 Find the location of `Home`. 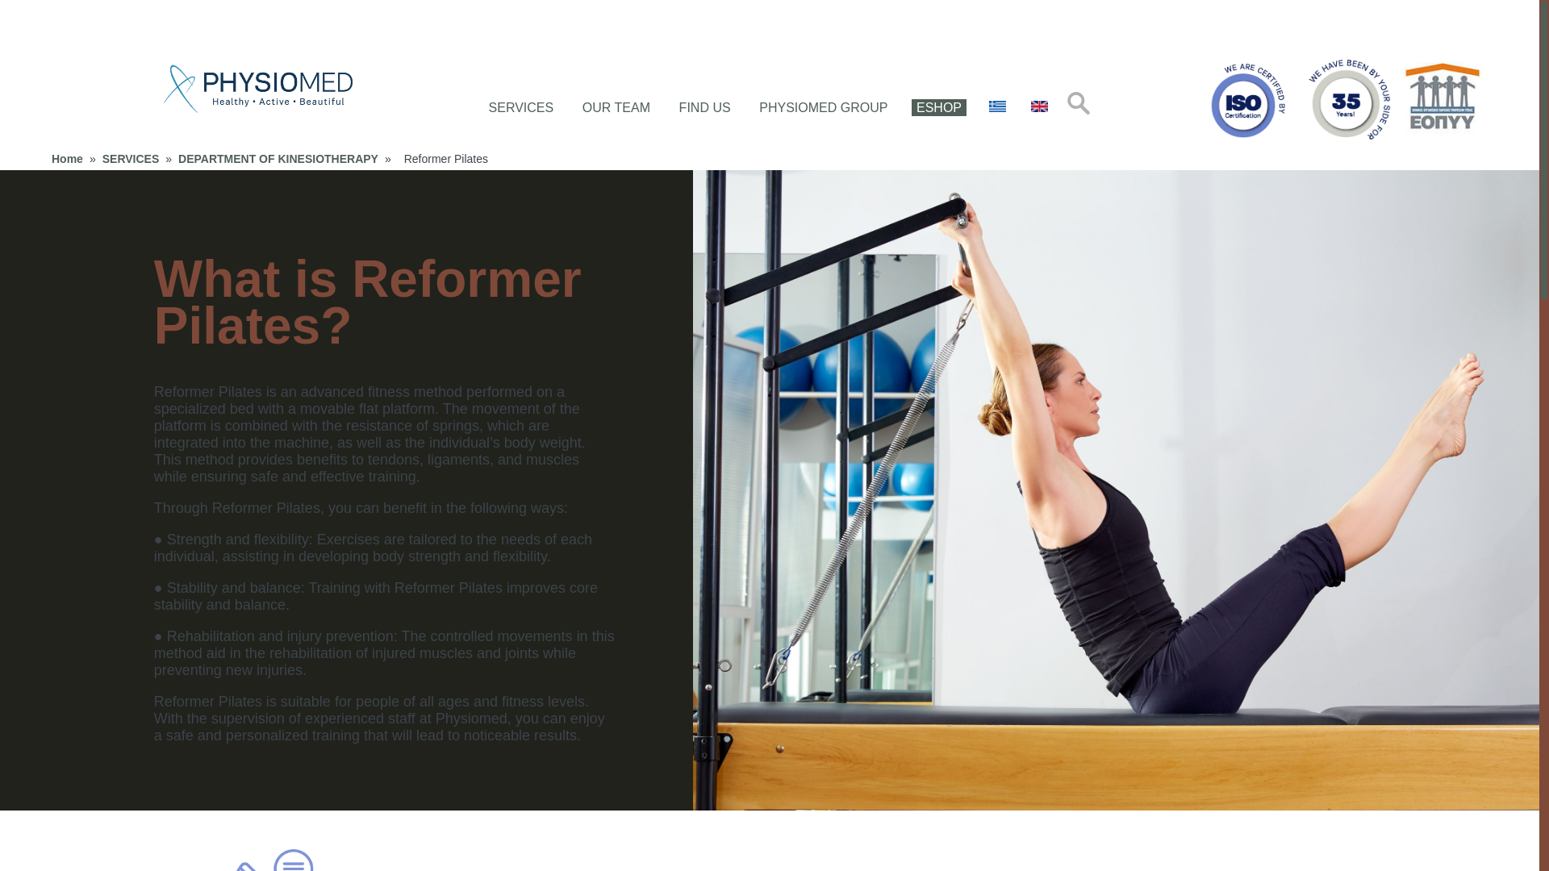

Home is located at coordinates (67, 159).